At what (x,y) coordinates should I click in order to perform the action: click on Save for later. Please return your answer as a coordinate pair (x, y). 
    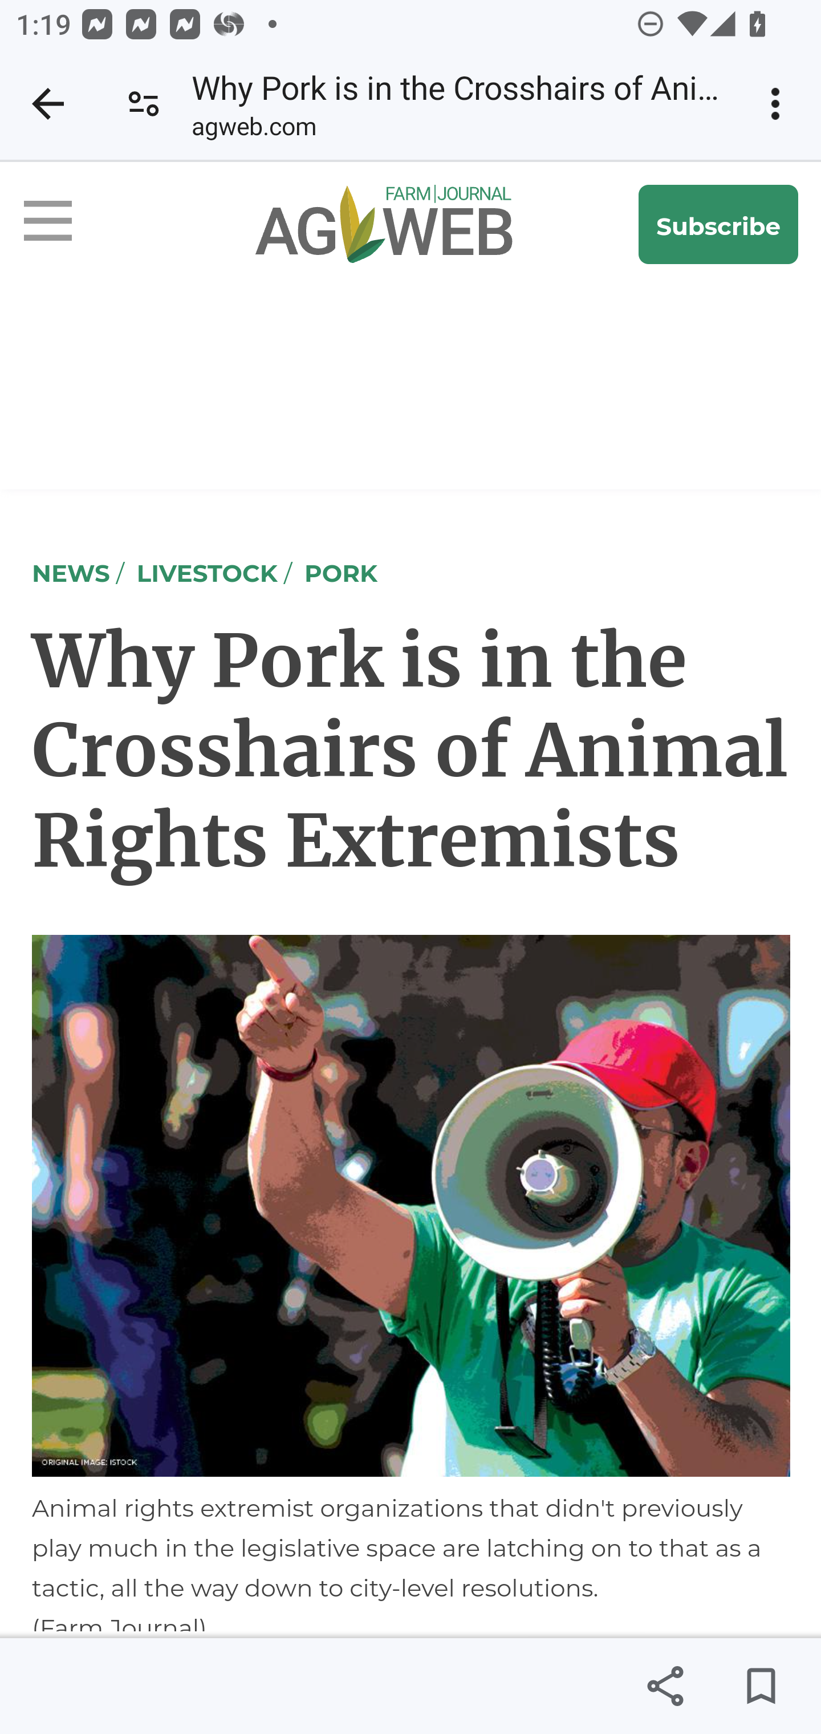
    Looking at the image, I should click on (761, 1686).